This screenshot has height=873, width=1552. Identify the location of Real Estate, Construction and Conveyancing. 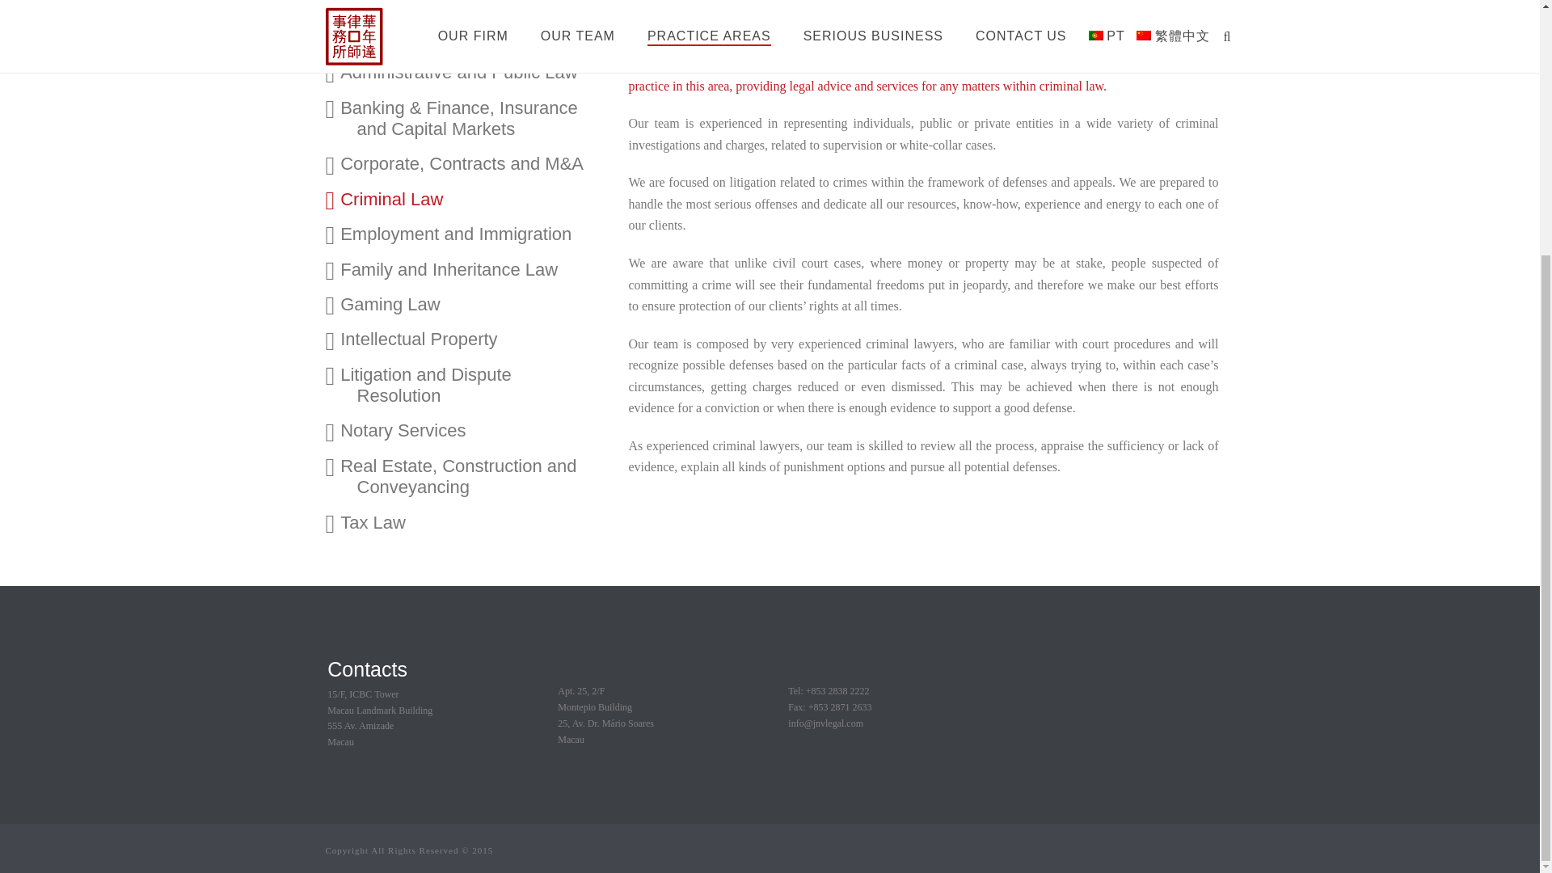
(475, 477).